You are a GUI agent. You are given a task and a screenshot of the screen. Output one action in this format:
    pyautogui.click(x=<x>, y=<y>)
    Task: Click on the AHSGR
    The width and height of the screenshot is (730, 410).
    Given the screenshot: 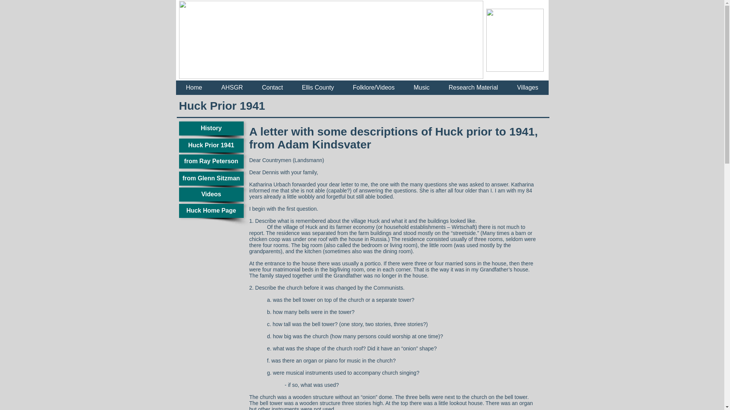 What is the action you would take?
    pyautogui.click(x=232, y=90)
    